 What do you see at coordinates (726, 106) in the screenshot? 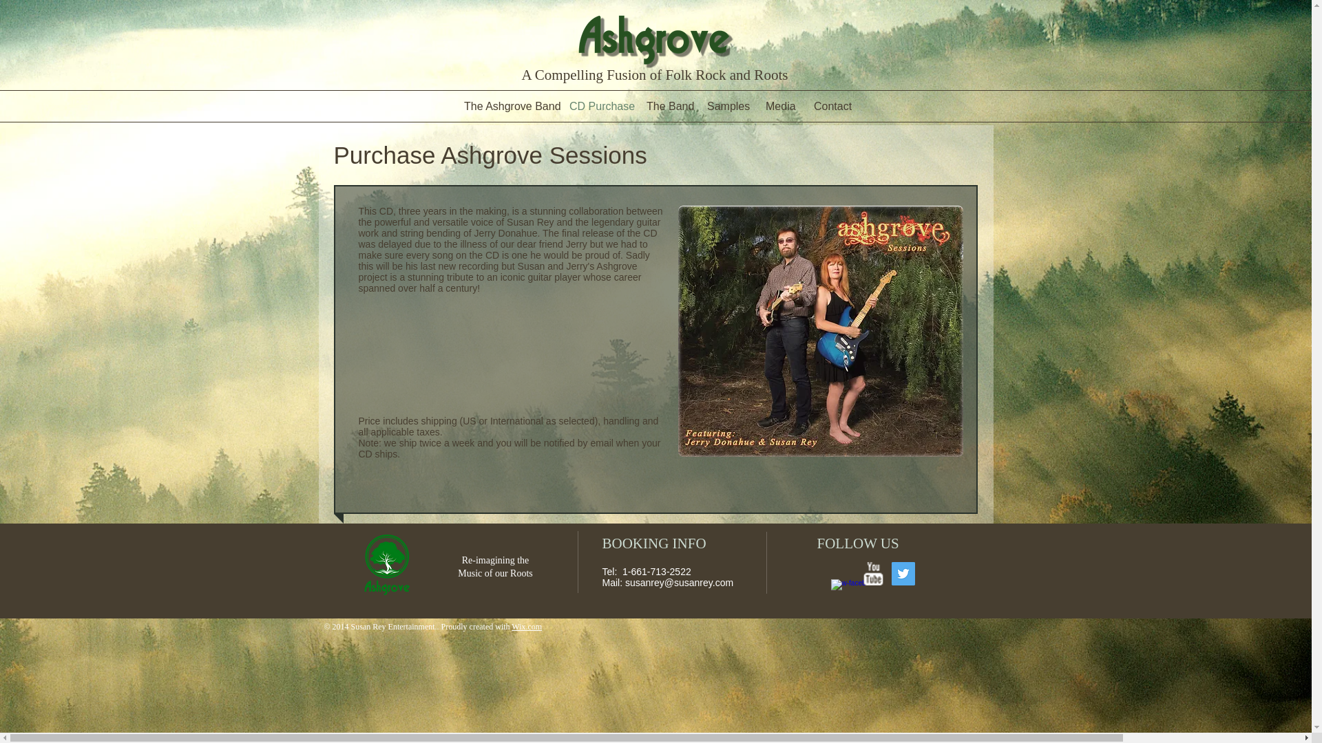
I see `Samples` at bounding box center [726, 106].